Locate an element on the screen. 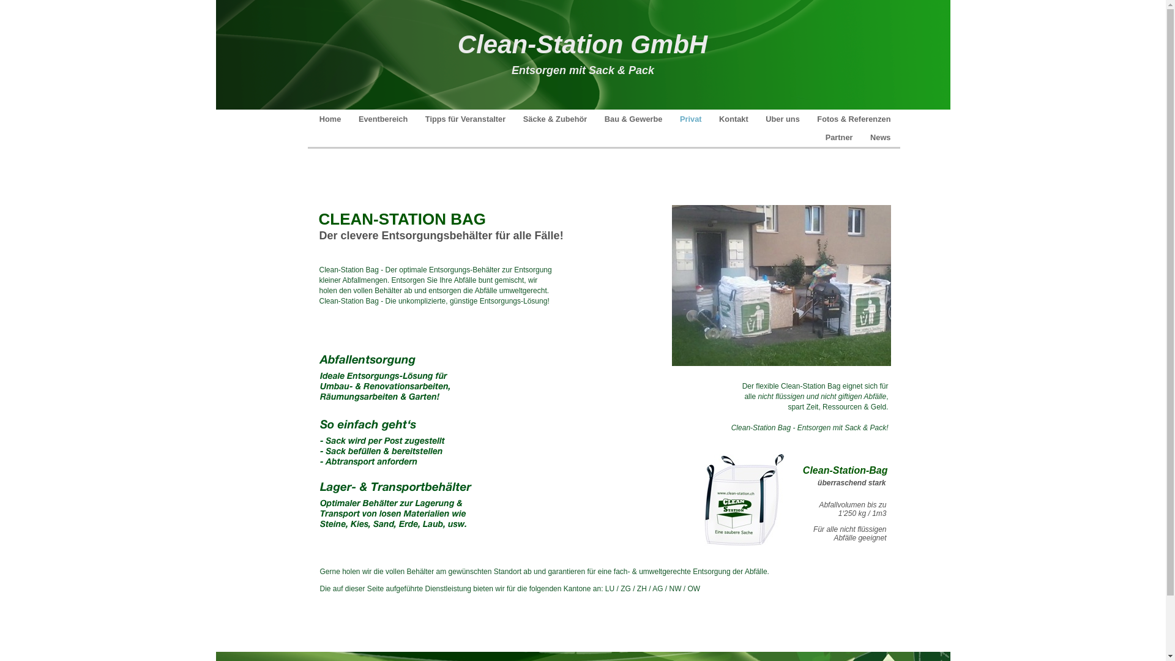 This screenshot has height=661, width=1175. Partner is located at coordinates (840, 137).